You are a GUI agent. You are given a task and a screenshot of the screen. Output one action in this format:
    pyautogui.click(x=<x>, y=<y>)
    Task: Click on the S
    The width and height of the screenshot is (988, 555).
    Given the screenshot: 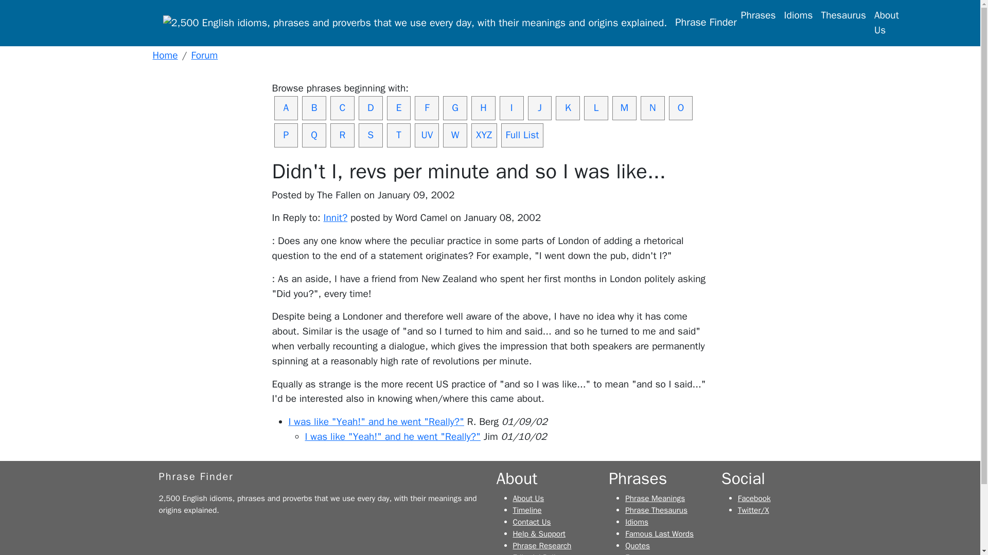 What is the action you would take?
    pyautogui.click(x=370, y=135)
    